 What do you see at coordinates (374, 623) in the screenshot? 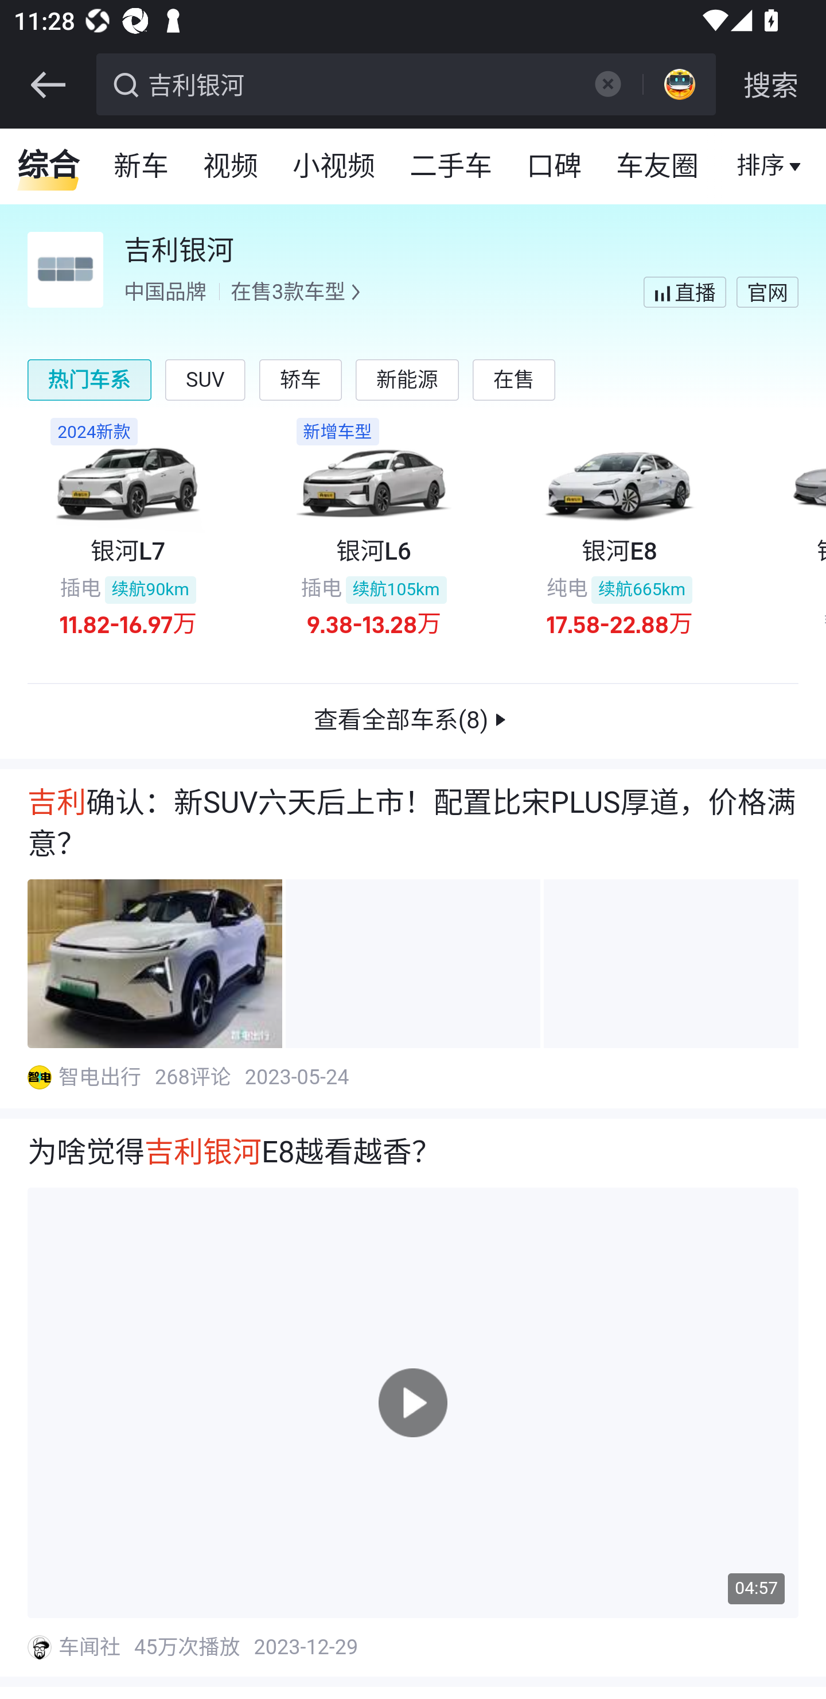
I see `9.38-13.28万` at bounding box center [374, 623].